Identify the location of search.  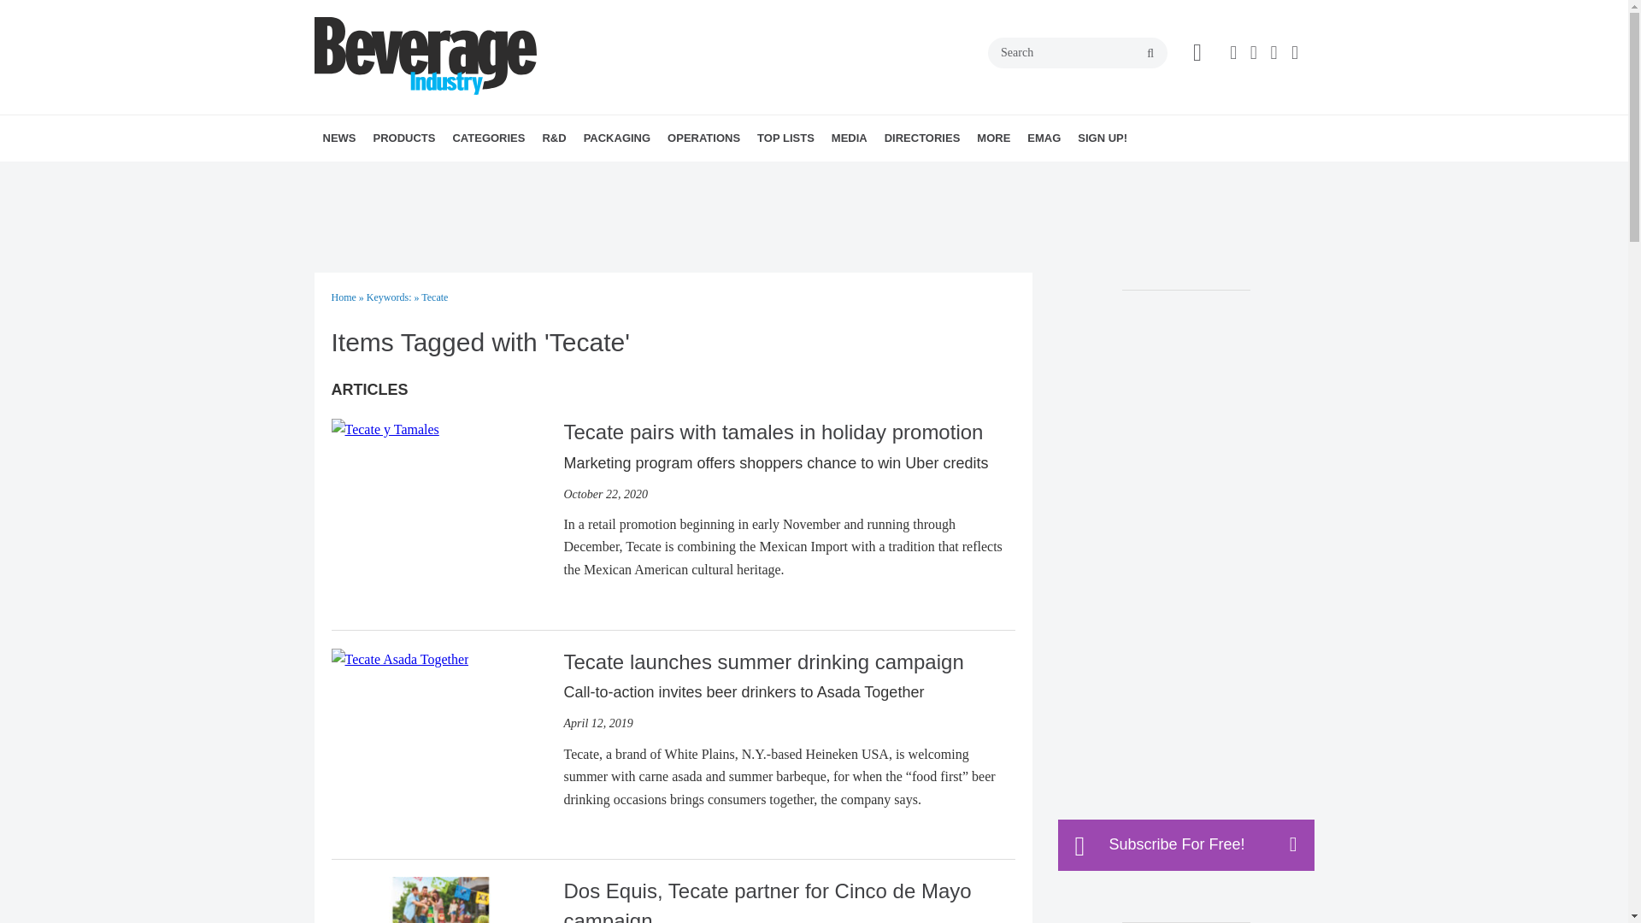
(1150, 54).